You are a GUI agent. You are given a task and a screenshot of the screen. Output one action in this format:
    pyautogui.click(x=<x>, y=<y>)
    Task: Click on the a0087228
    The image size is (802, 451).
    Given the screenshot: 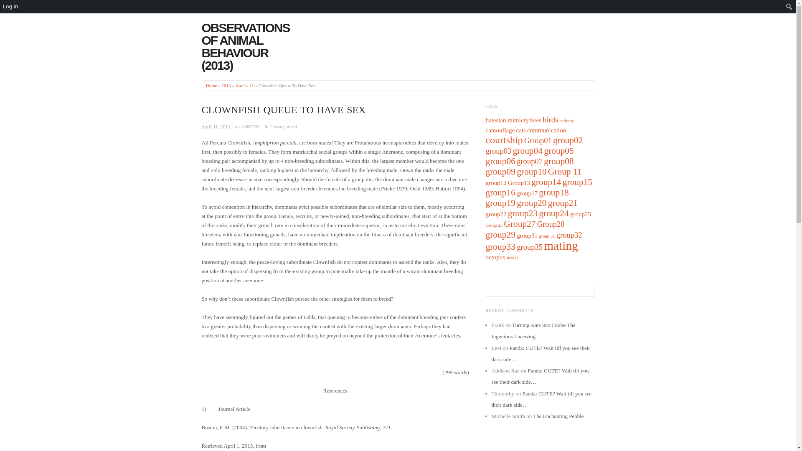 What is the action you would take?
    pyautogui.click(x=250, y=126)
    